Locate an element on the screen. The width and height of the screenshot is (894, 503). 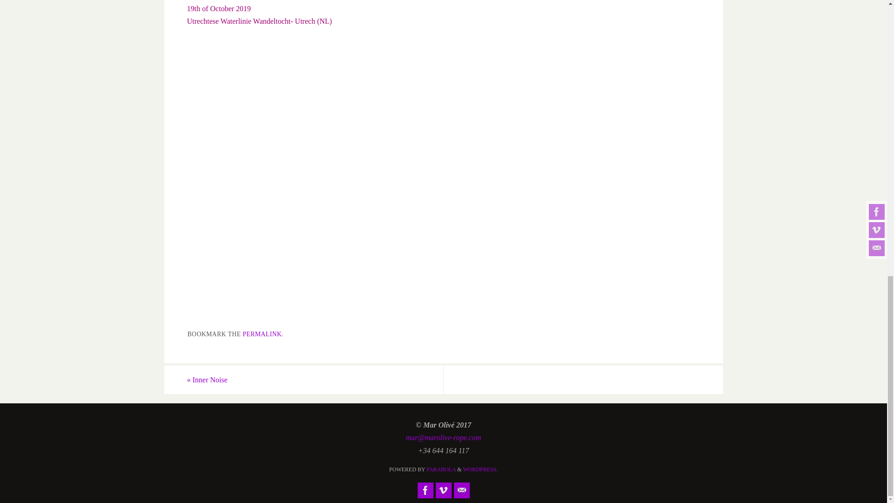
facebook-marolive is located at coordinates (425, 490).